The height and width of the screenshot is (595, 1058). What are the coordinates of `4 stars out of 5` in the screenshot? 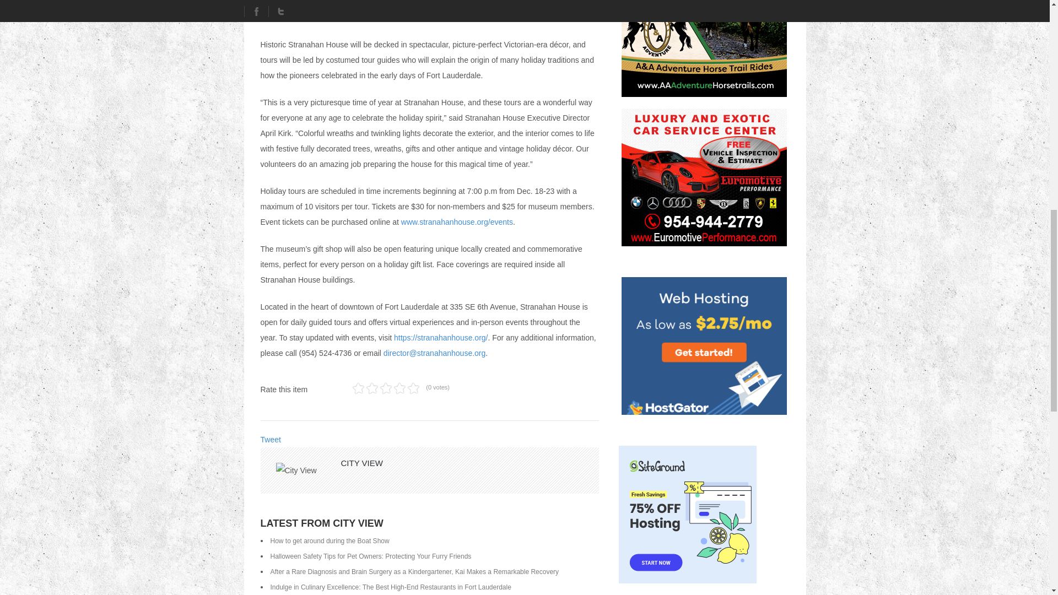 It's located at (379, 389).